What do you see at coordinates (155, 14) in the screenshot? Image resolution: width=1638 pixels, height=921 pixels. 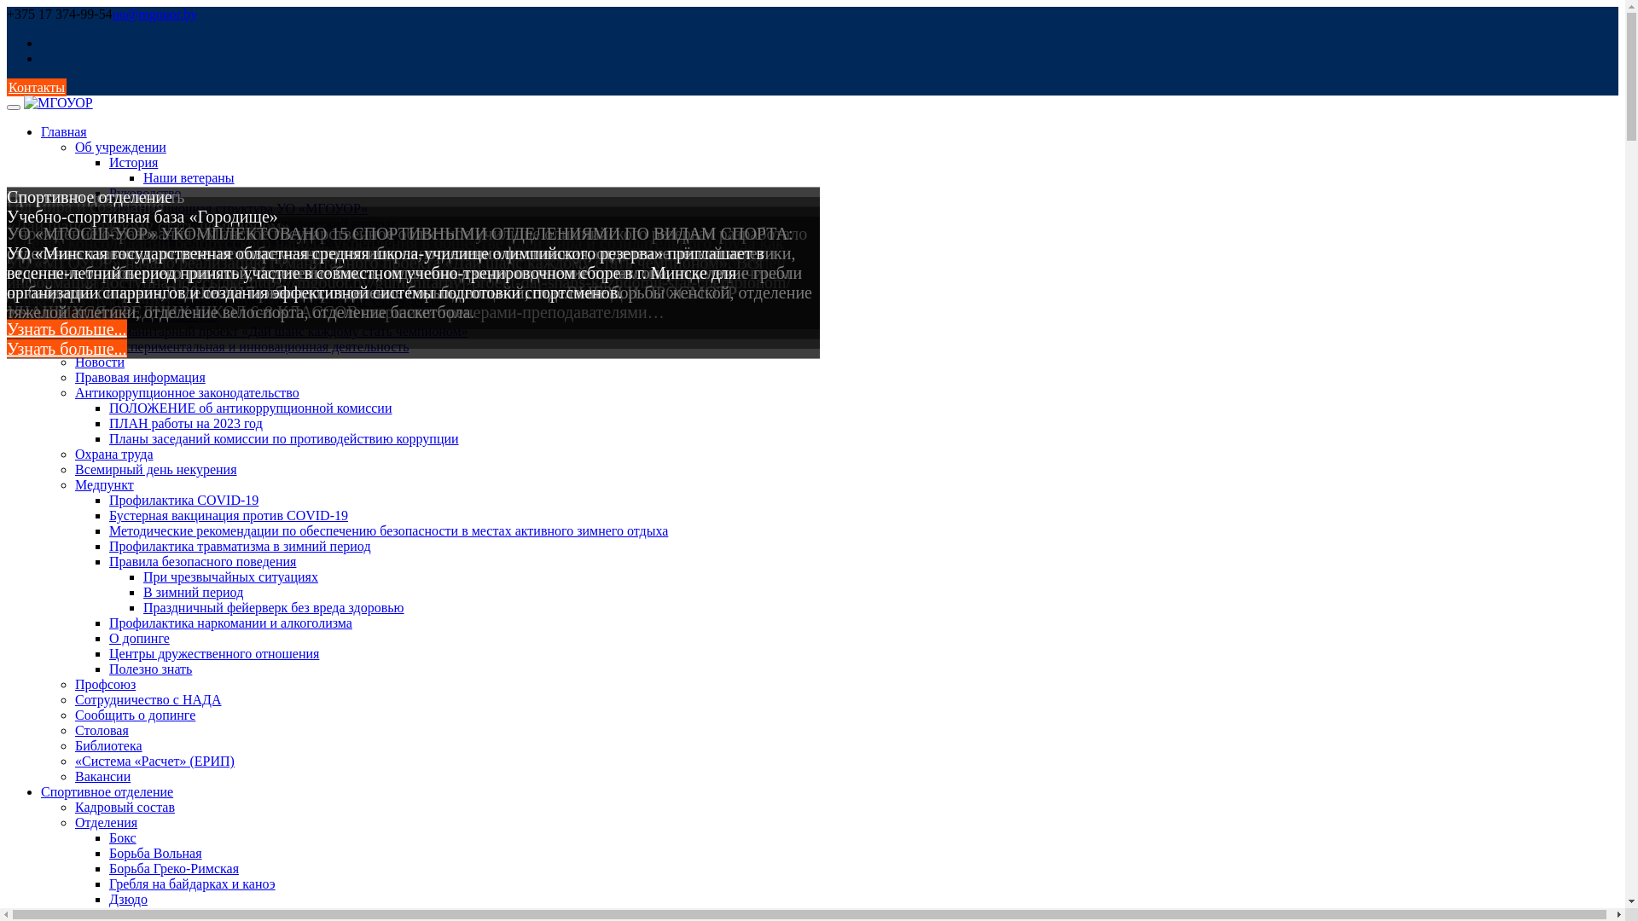 I see `uo@mgouor.by` at bounding box center [155, 14].